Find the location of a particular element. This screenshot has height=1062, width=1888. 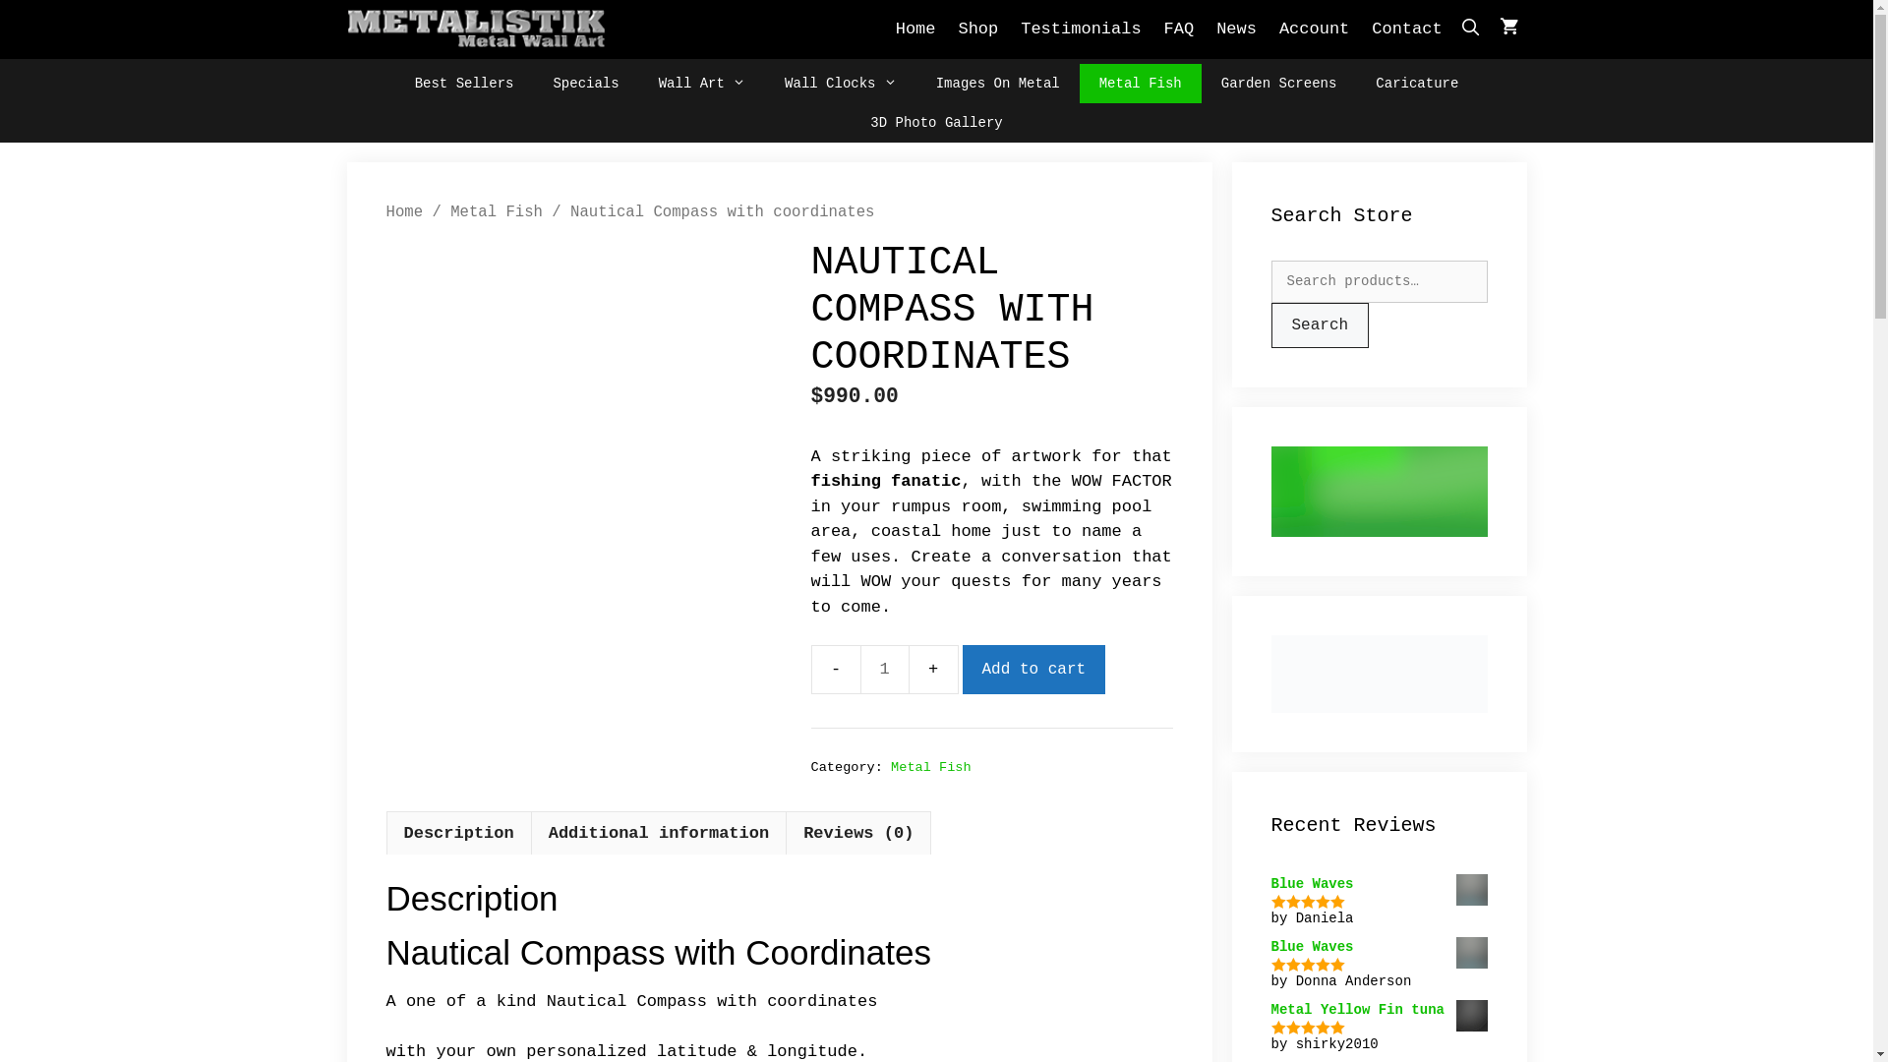

Metal Yellow Fin tuna is located at coordinates (1379, 1011).